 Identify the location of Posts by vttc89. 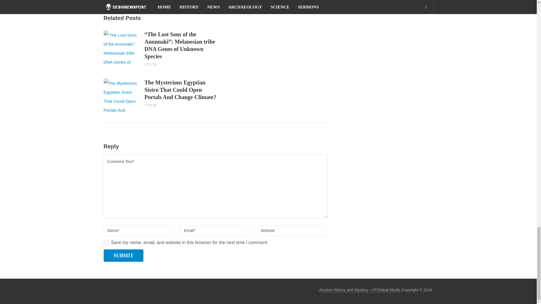
(150, 105).